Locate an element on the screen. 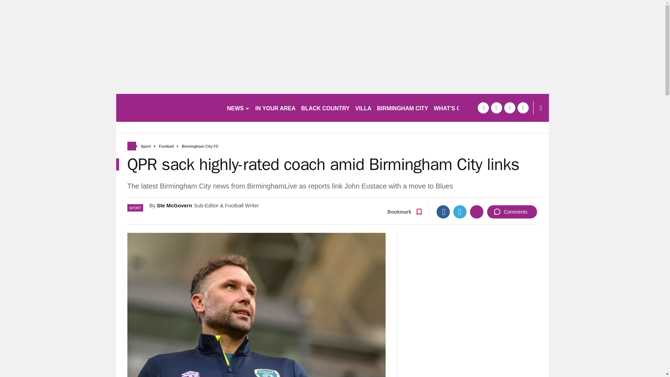 This screenshot has width=670, height=377. BIRMINGHAM CITY is located at coordinates (402, 108).